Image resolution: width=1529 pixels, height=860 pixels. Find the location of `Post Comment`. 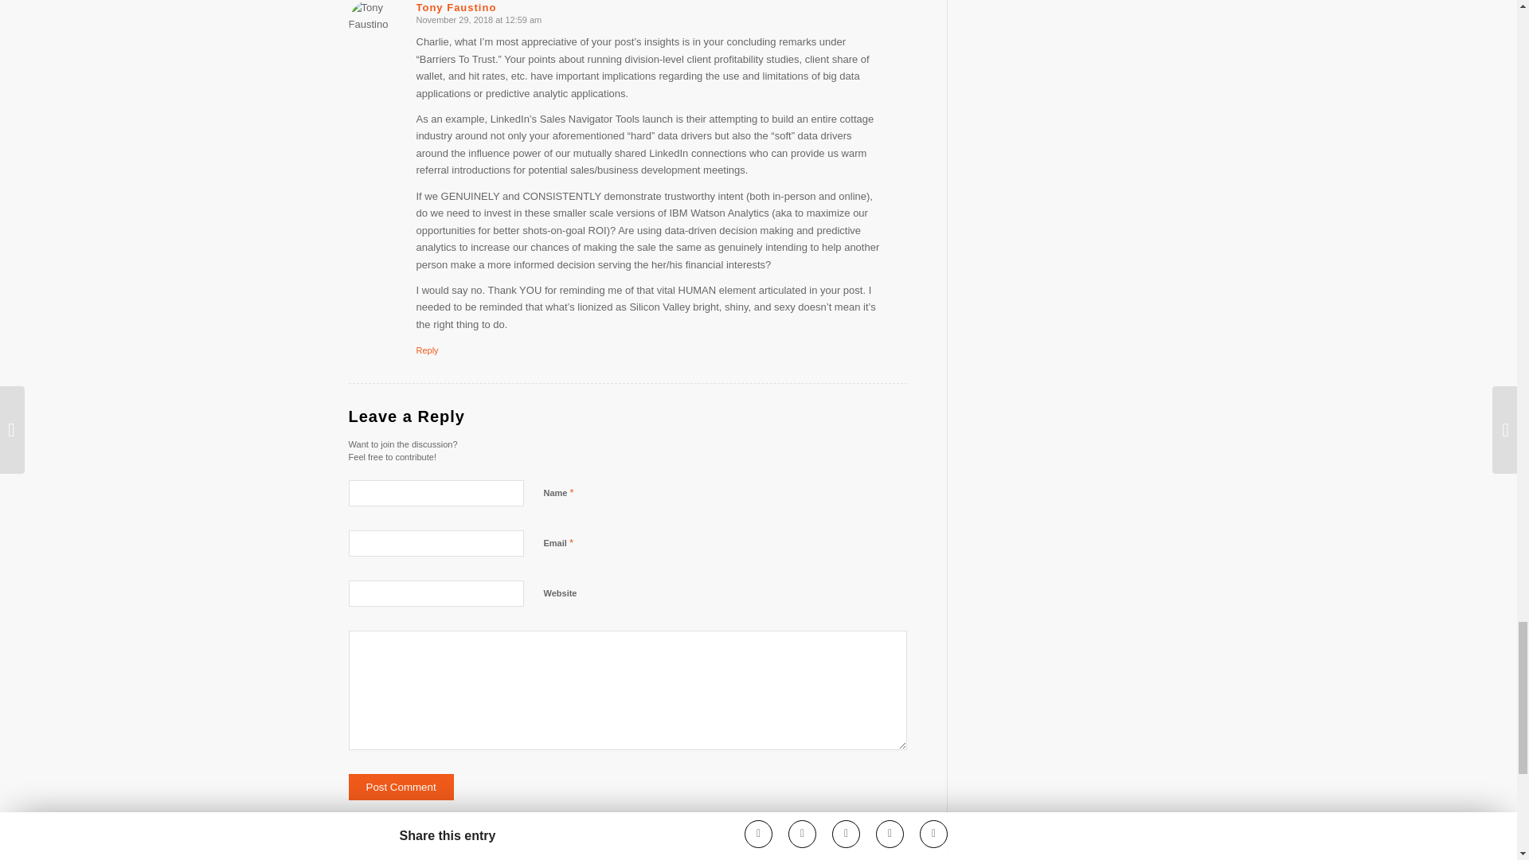

Post Comment is located at coordinates (401, 787).